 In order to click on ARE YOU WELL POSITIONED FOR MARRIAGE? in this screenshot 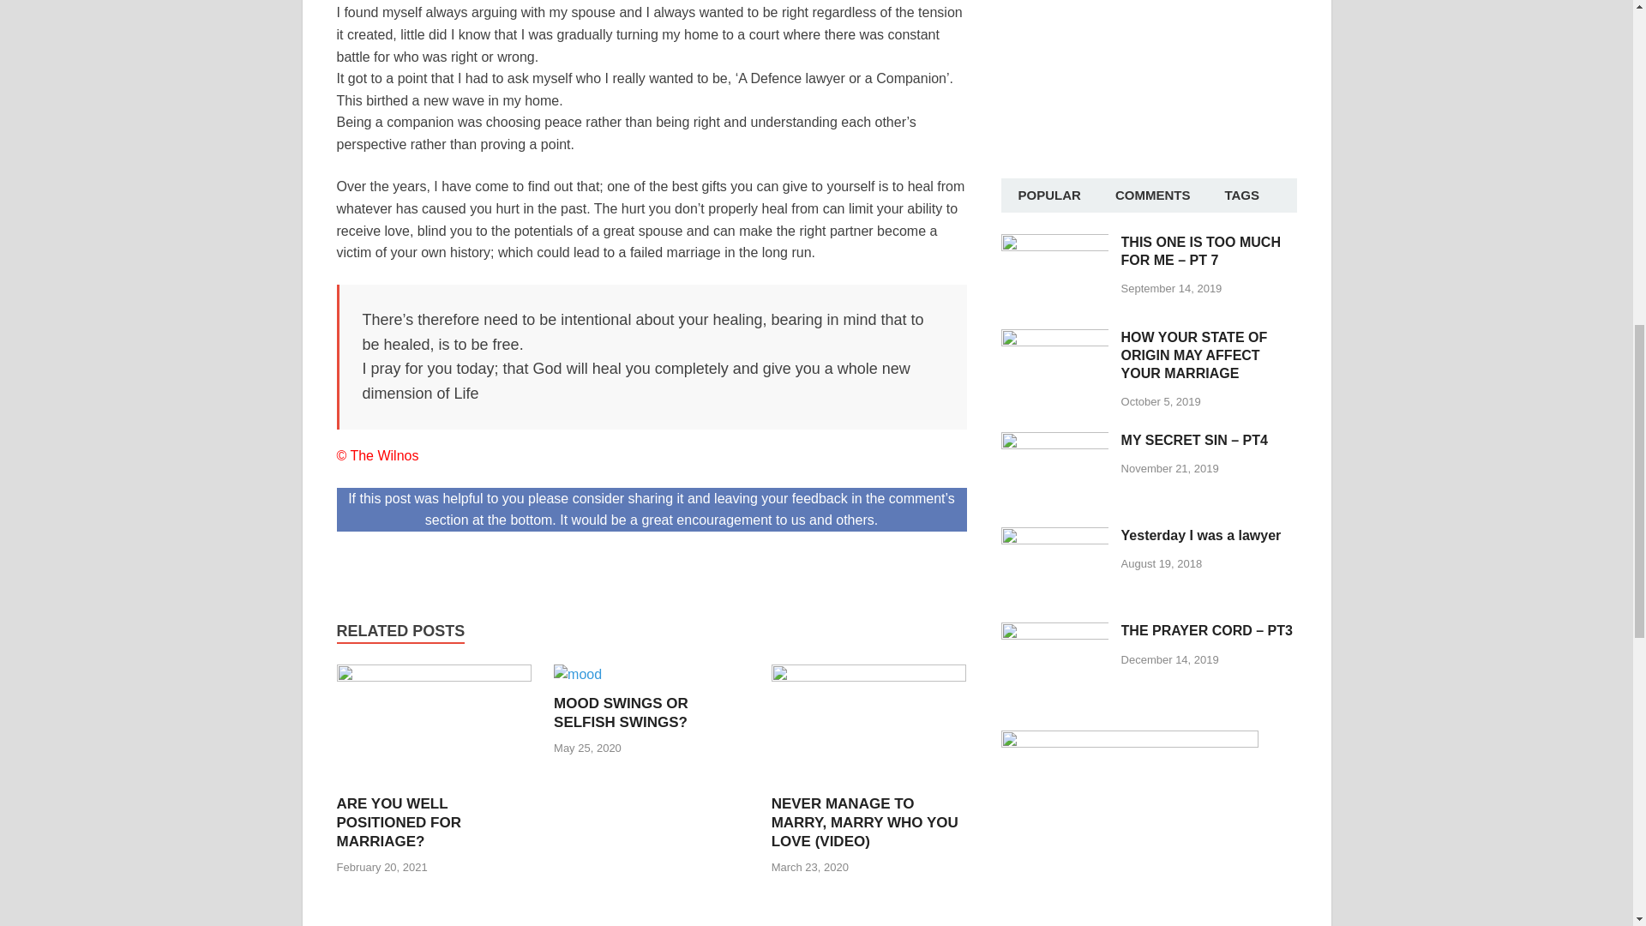, I will do `click(434, 676)`.